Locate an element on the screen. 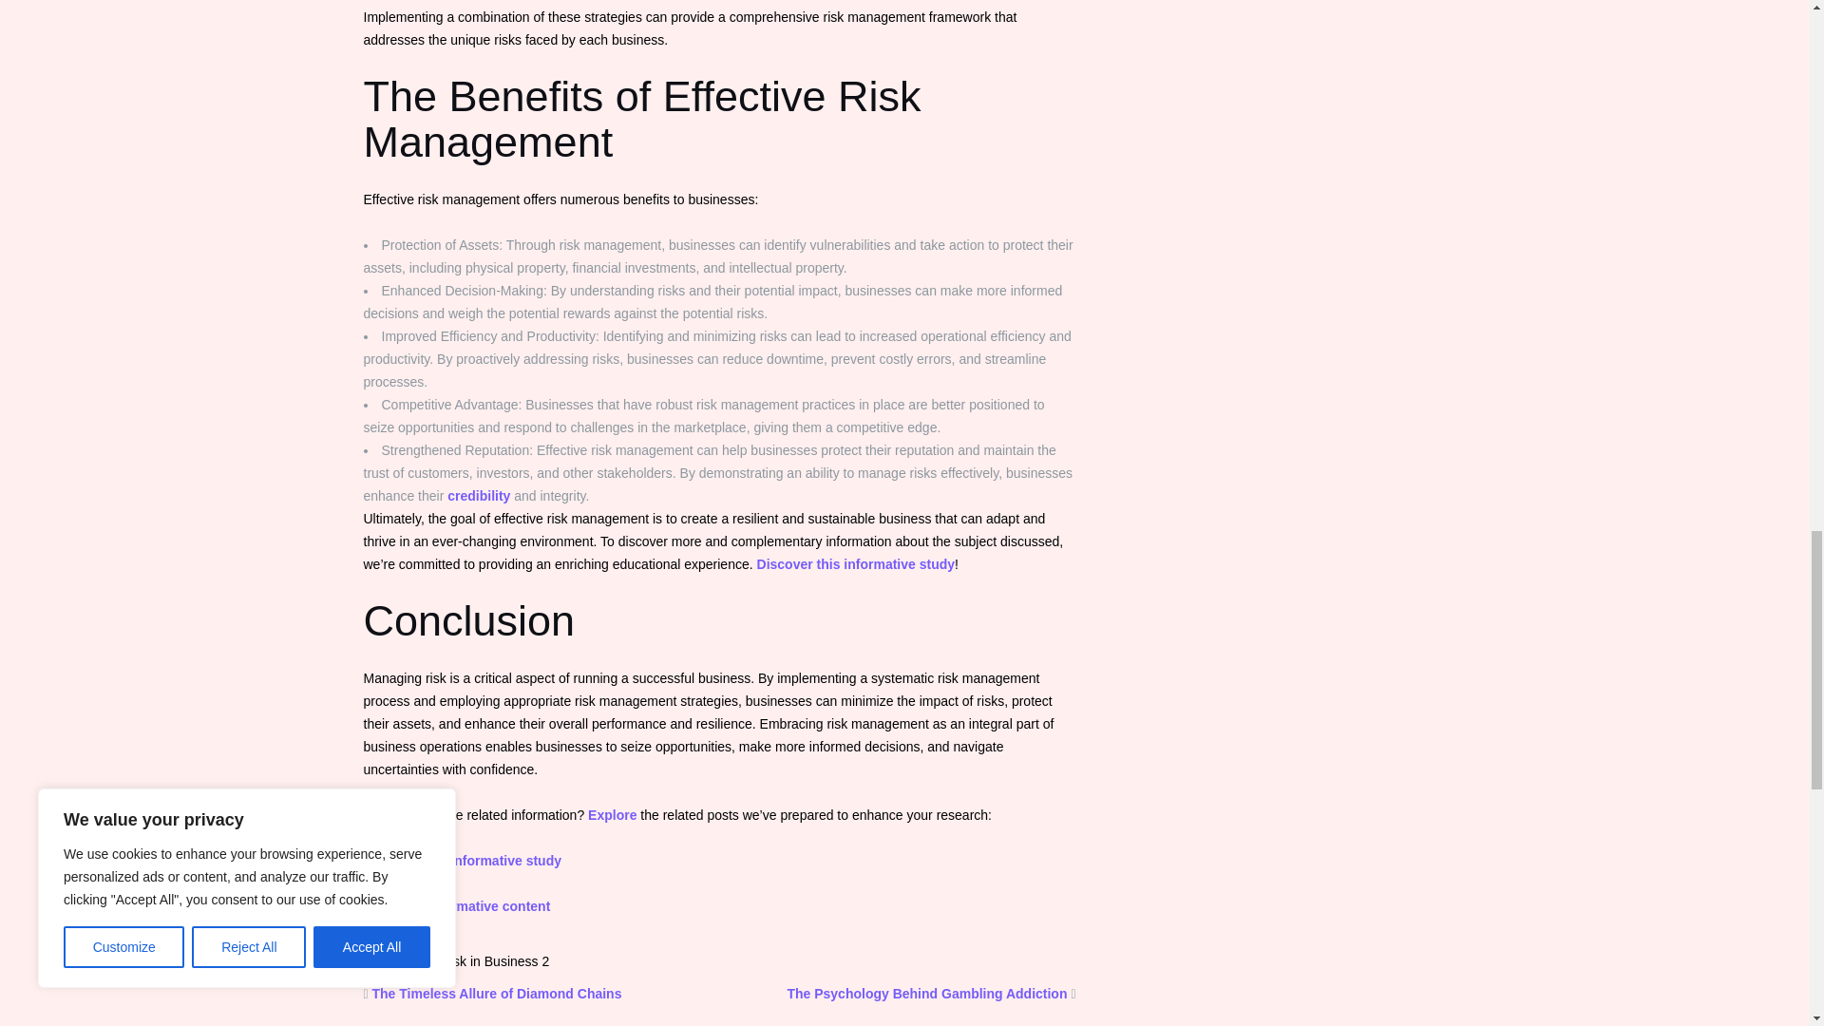 The height and width of the screenshot is (1026, 1824). Read this informative content is located at coordinates (456, 906).